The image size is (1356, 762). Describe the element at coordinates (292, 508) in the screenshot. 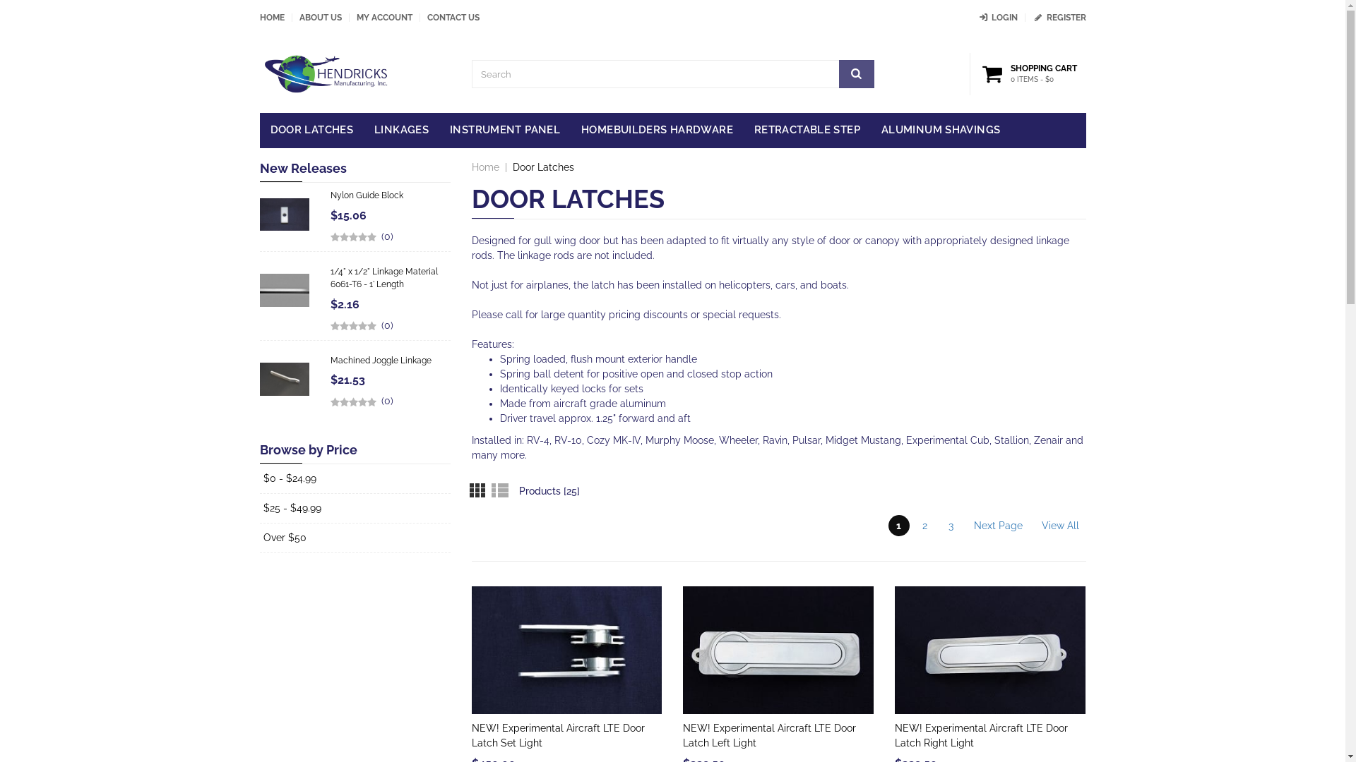

I see `$25 - $49.99` at that location.